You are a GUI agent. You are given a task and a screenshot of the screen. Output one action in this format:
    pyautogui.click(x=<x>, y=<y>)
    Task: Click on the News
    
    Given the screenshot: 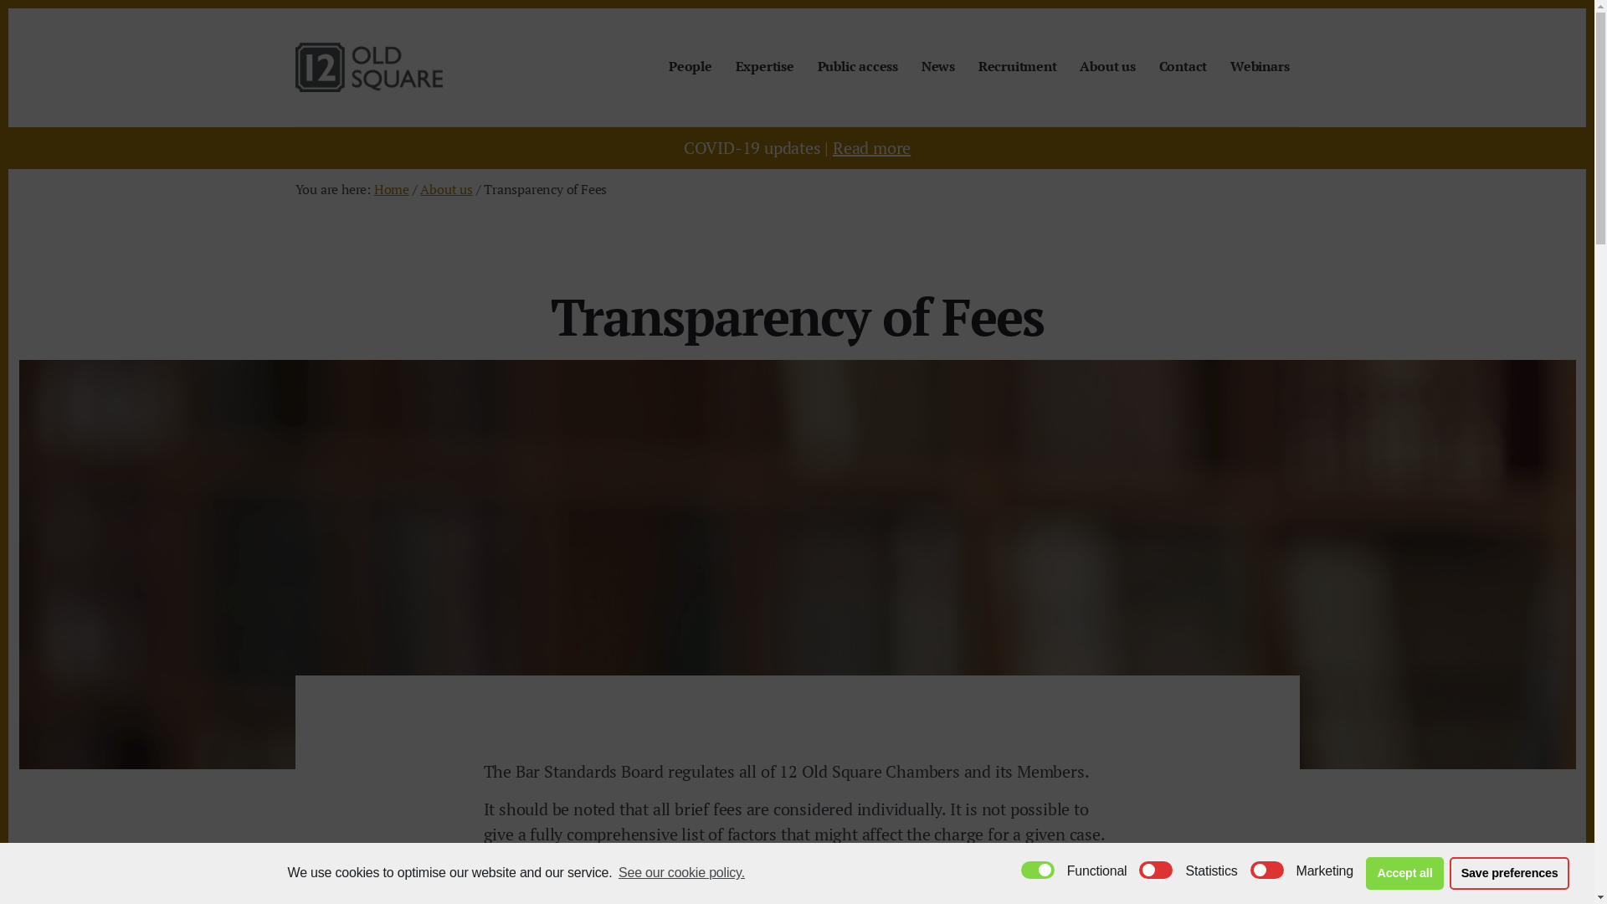 What is the action you would take?
    pyautogui.click(x=938, y=67)
    